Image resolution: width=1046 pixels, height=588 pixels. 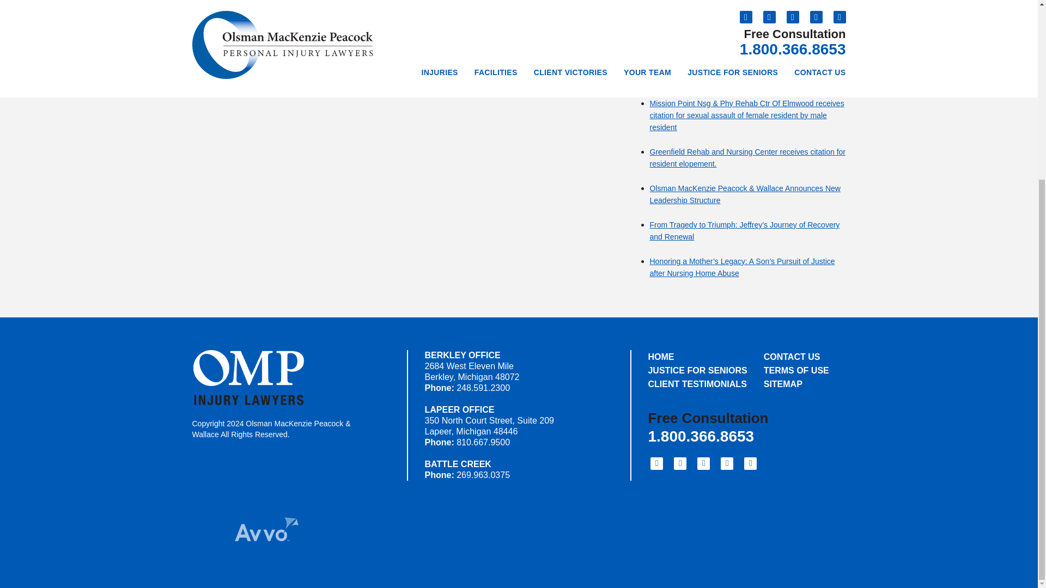 I want to click on Terms of Use, so click(x=796, y=370).